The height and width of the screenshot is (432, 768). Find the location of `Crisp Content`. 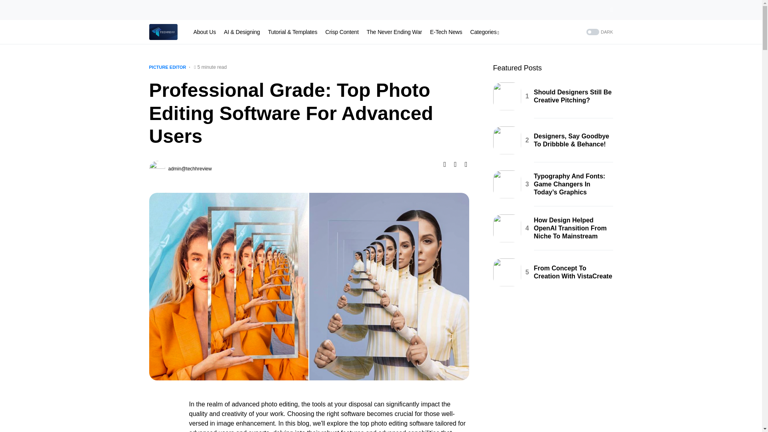

Crisp Content is located at coordinates (342, 32).